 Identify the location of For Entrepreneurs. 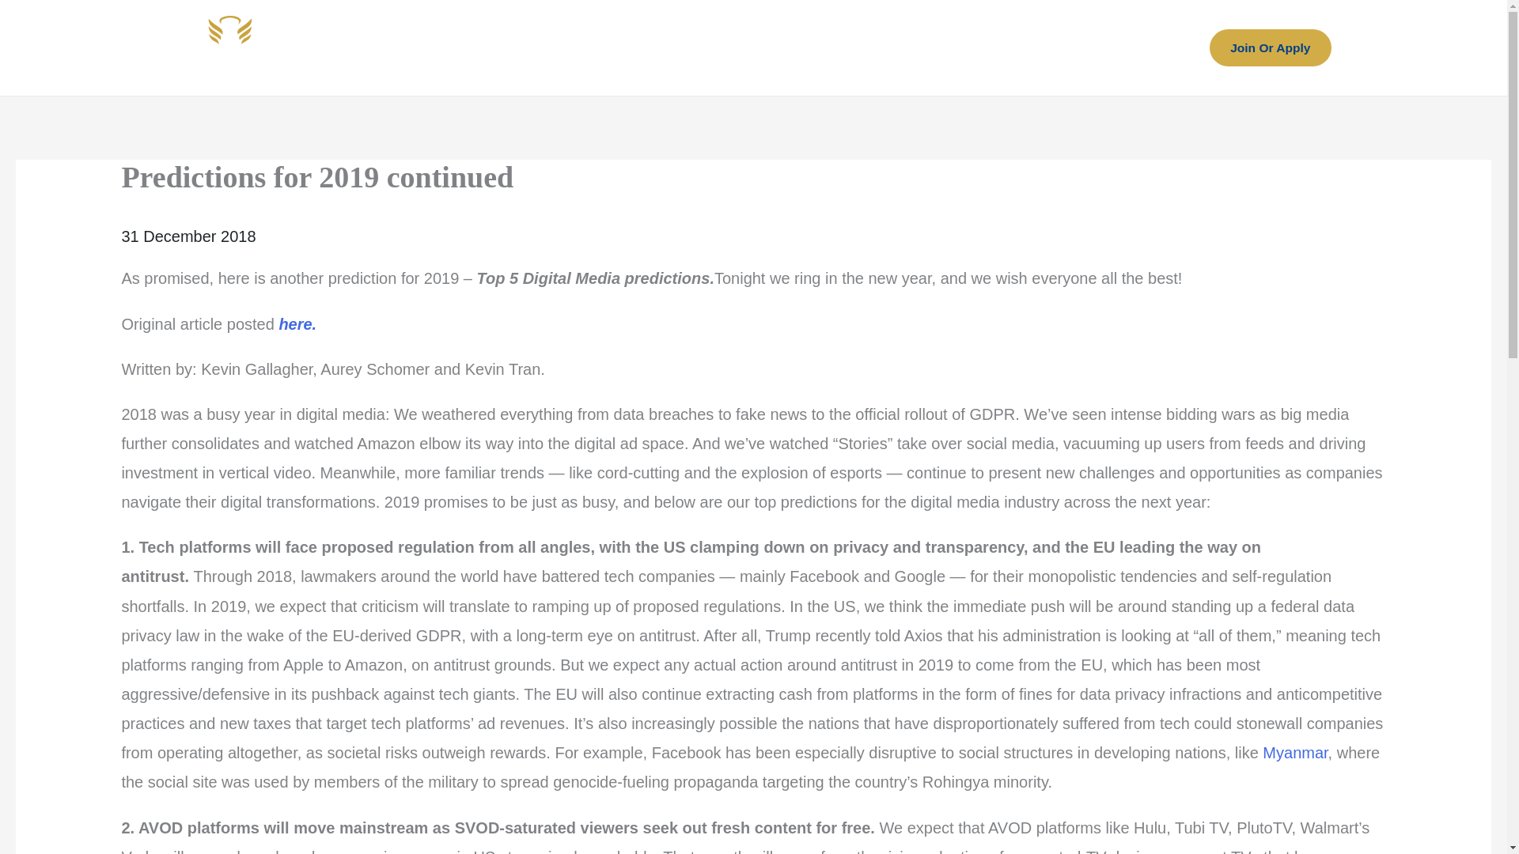
(634, 47).